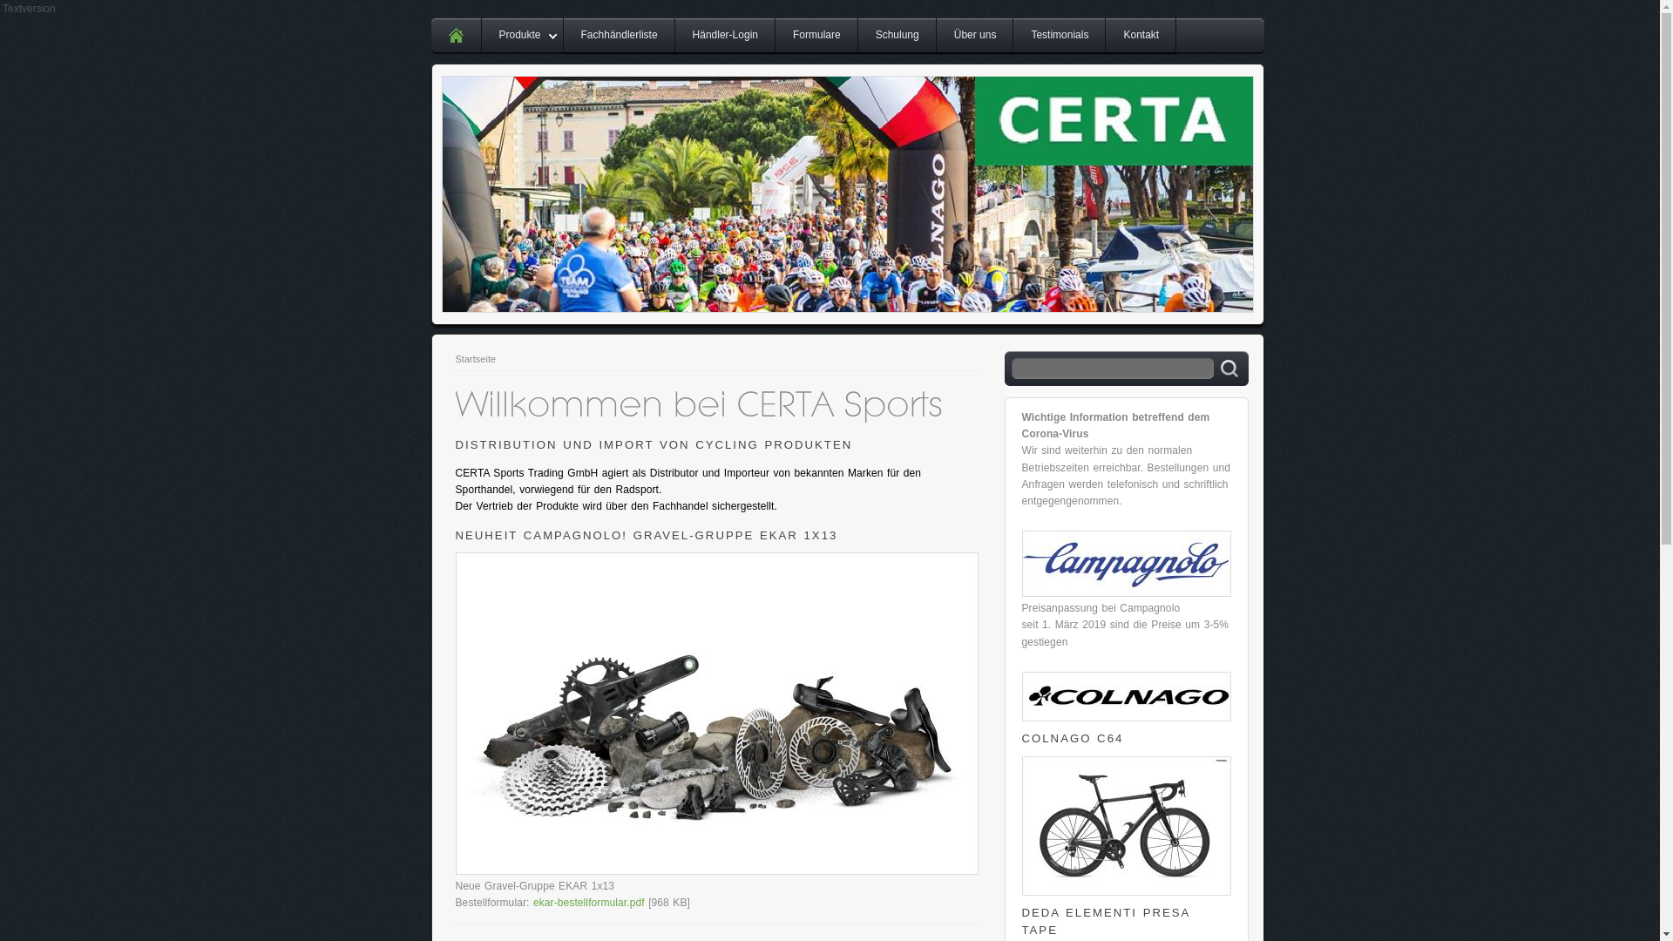  What do you see at coordinates (476, 359) in the screenshot?
I see `Startseite` at bounding box center [476, 359].